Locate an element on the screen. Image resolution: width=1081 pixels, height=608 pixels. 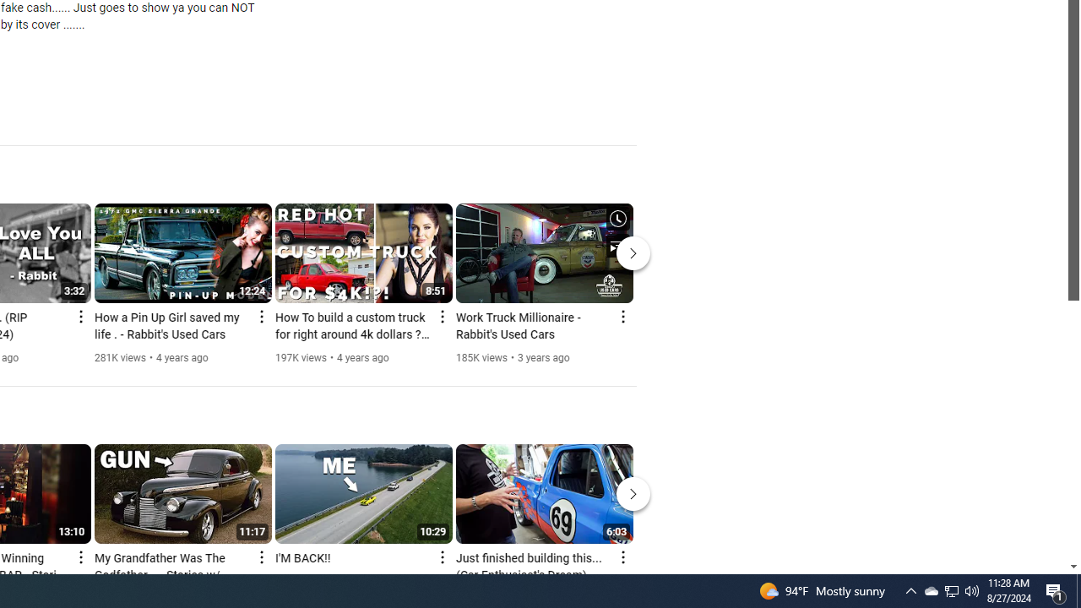
Action menu is located at coordinates (622, 557).